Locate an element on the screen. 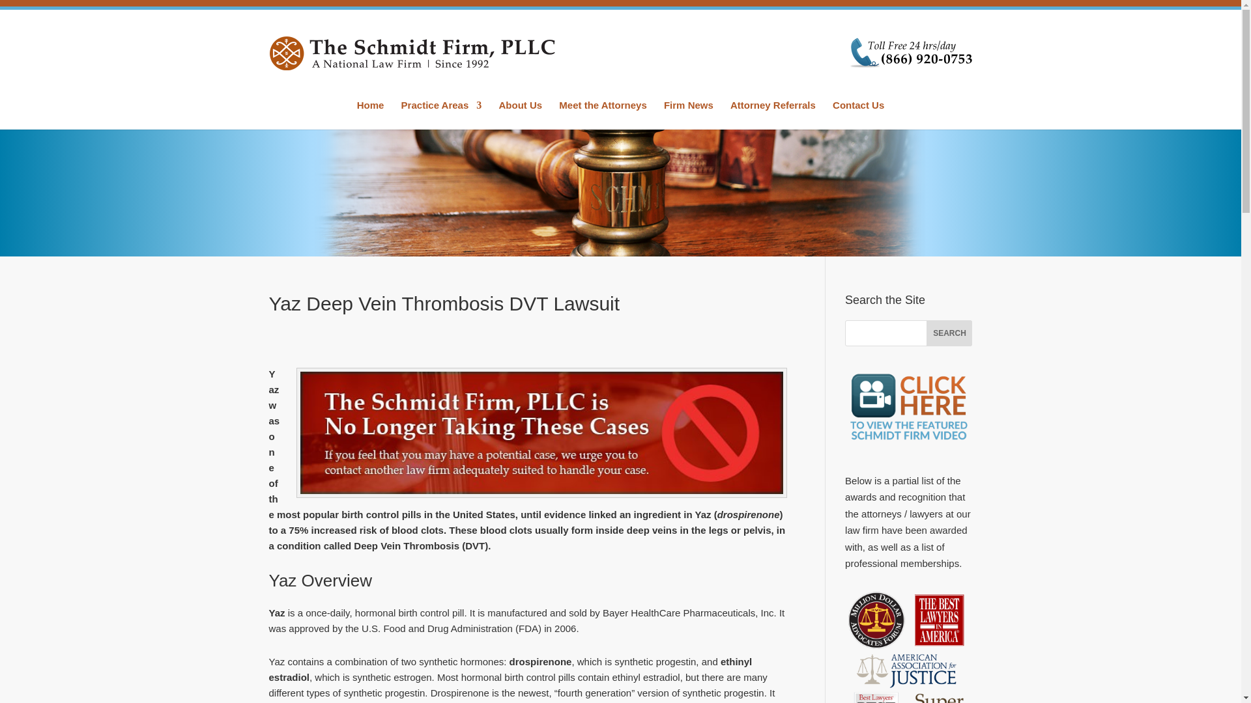 This screenshot has height=703, width=1251. About Us is located at coordinates (520, 115).